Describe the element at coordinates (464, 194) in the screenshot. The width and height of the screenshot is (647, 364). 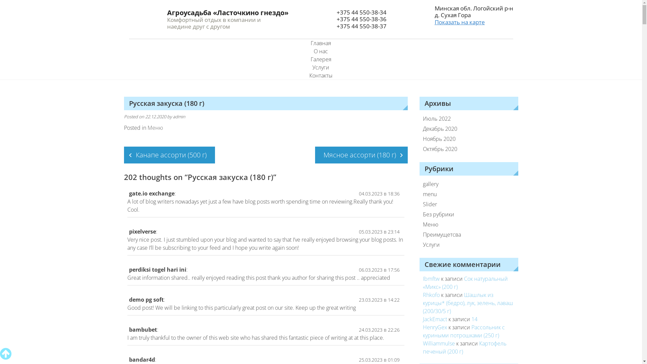
I see `menu` at that location.